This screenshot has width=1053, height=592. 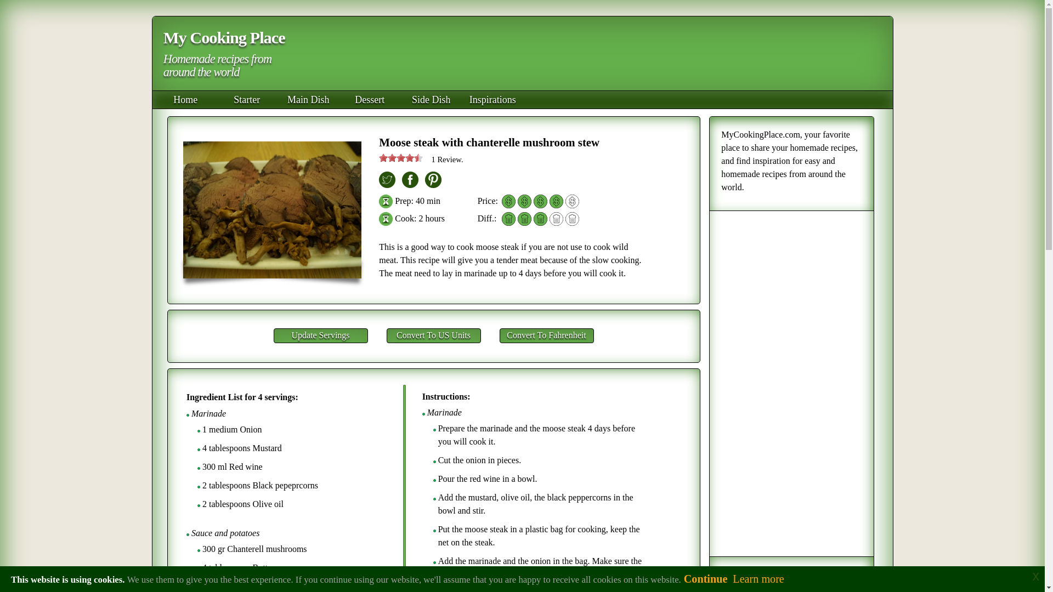 I want to click on Update Servings, so click(x=320, y=335).